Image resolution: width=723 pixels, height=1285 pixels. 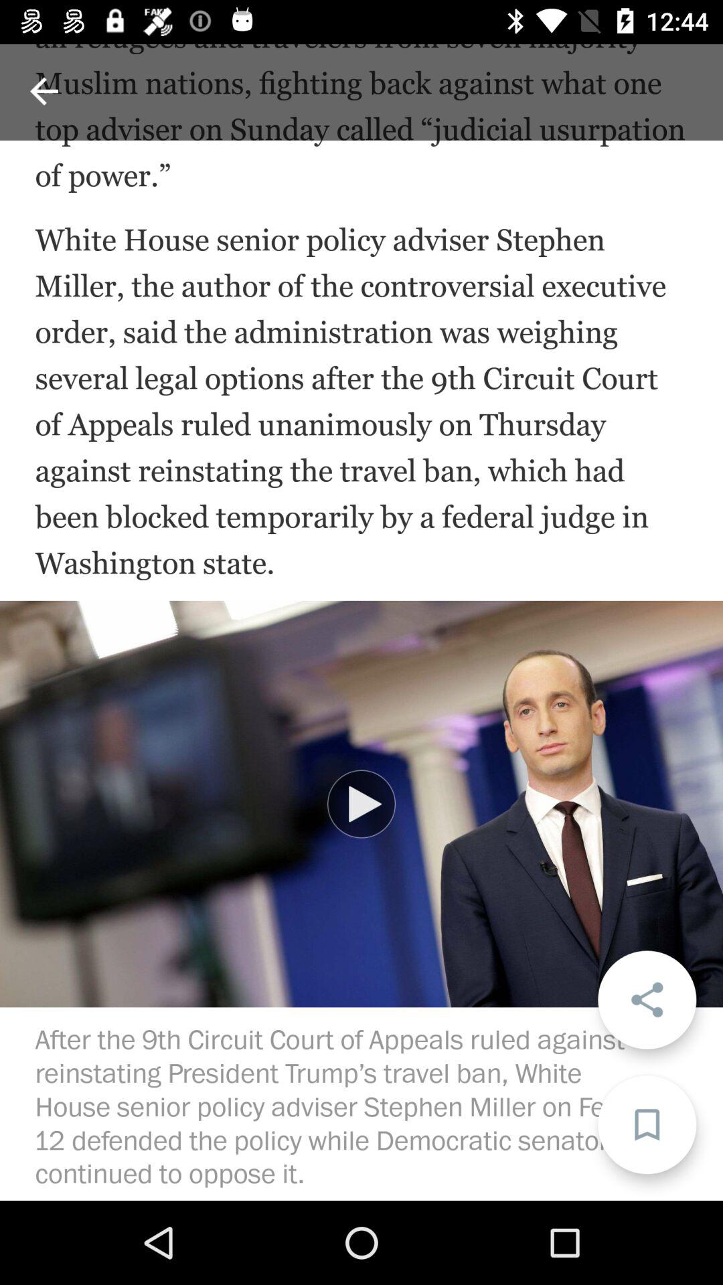 I want to click on back, so click(x=44, y=91).